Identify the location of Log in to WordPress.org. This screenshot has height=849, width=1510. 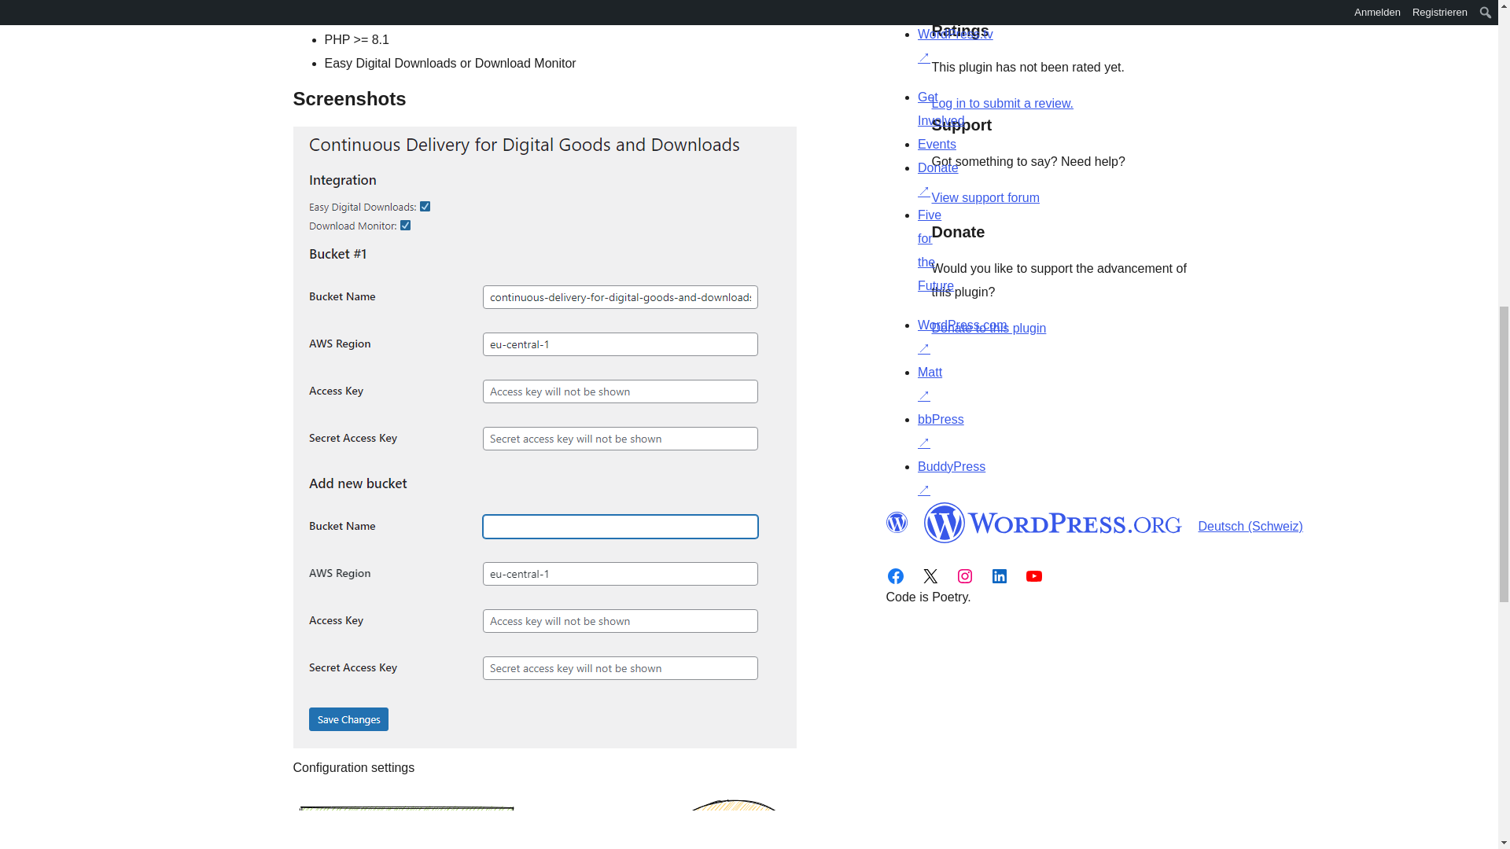
(1002, 104).